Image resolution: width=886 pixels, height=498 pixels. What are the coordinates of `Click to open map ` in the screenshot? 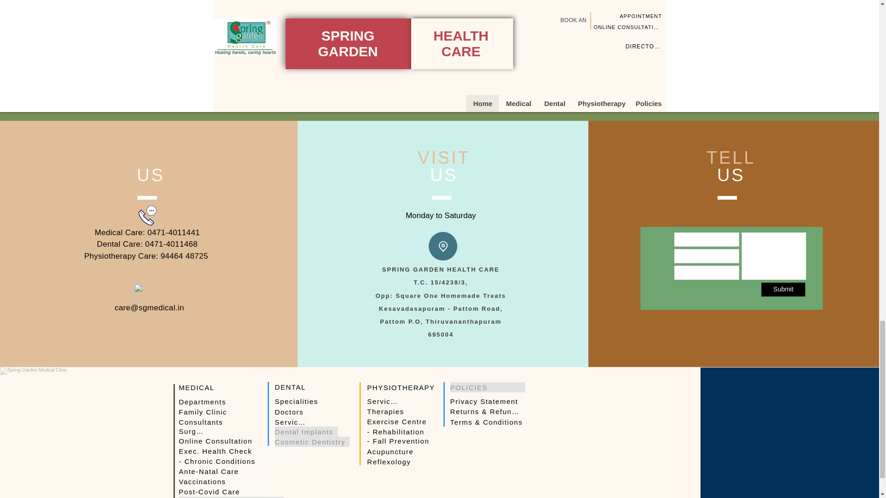 It's located at (439, 19).